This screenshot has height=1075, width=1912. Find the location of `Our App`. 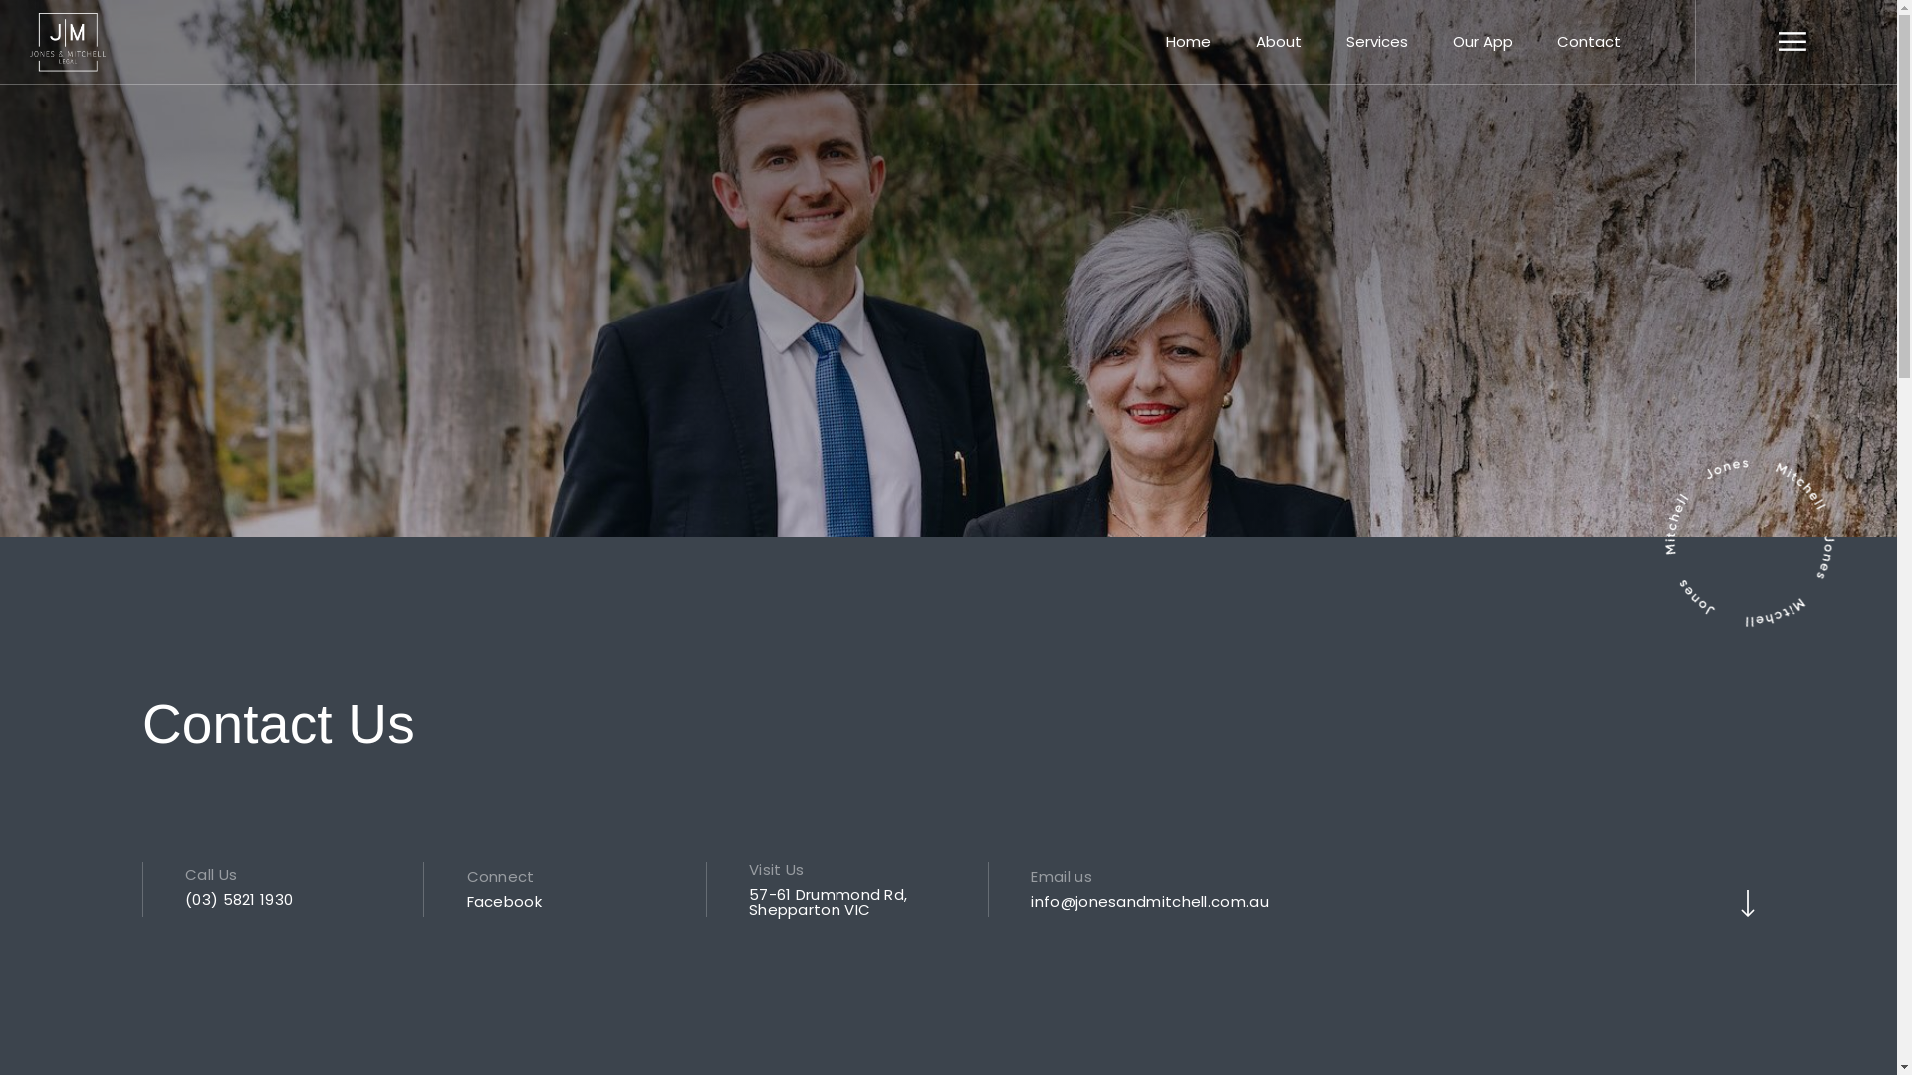

Our App is located at coordinates (1483, 42).